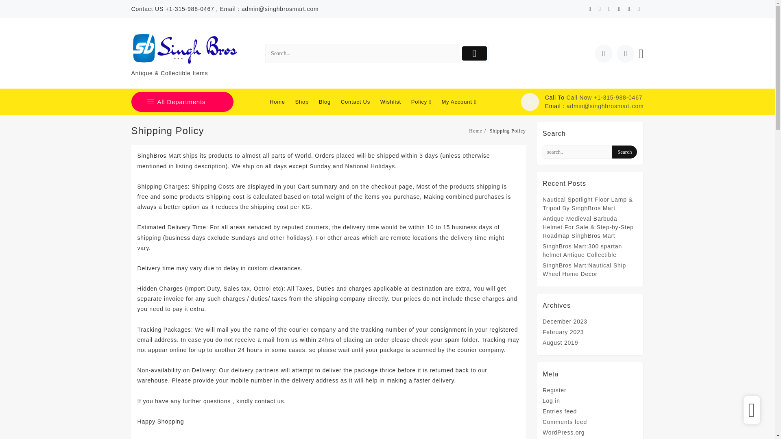 The height and width of the screenshot is (439, 781). I want to click on Search, so click(362, 54).